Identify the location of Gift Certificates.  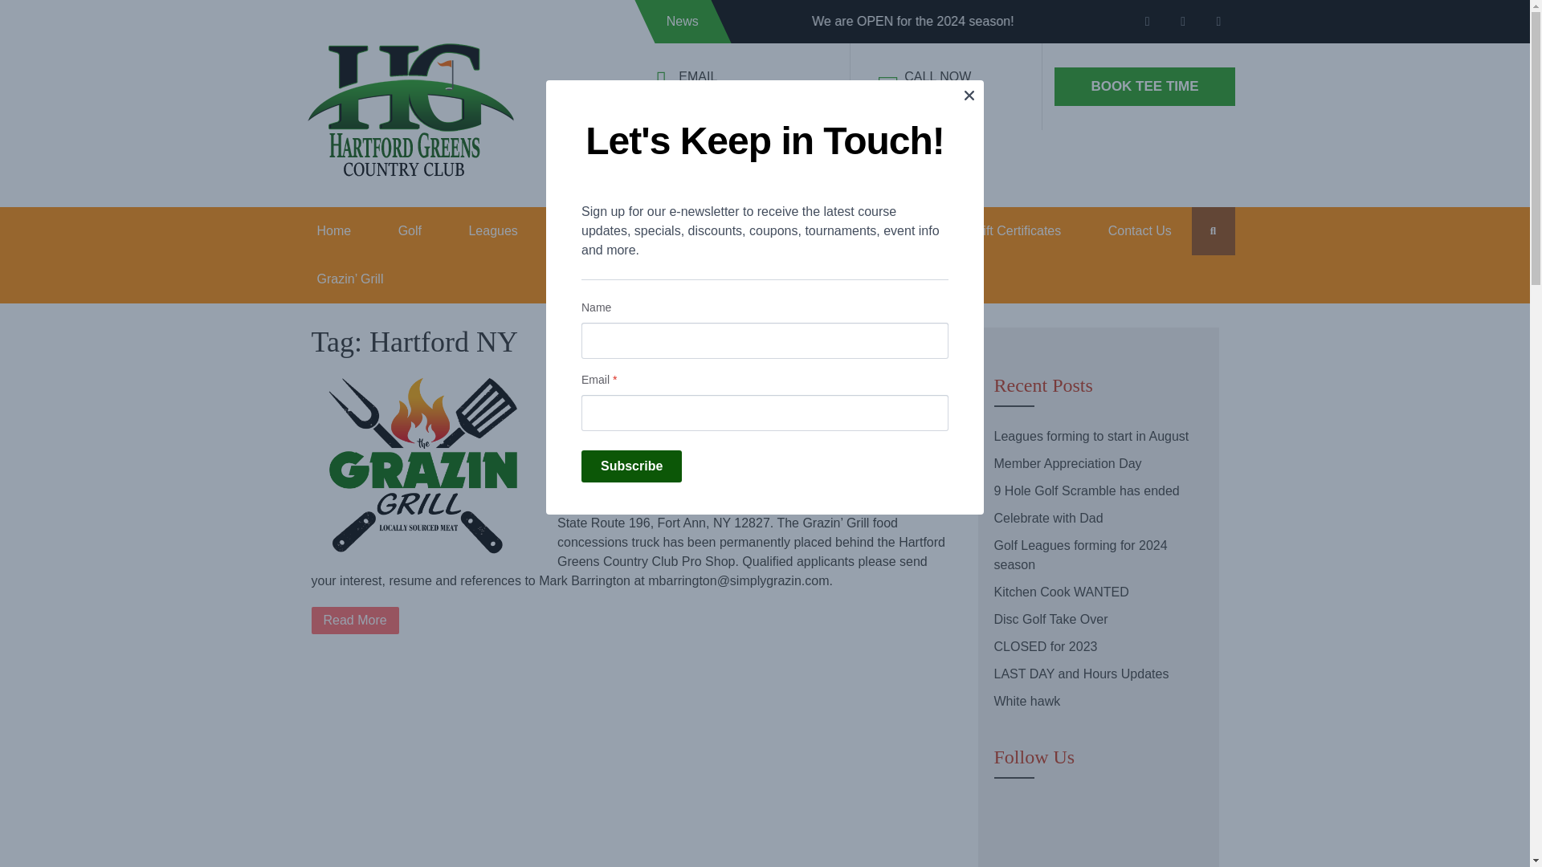
(1017, 231).